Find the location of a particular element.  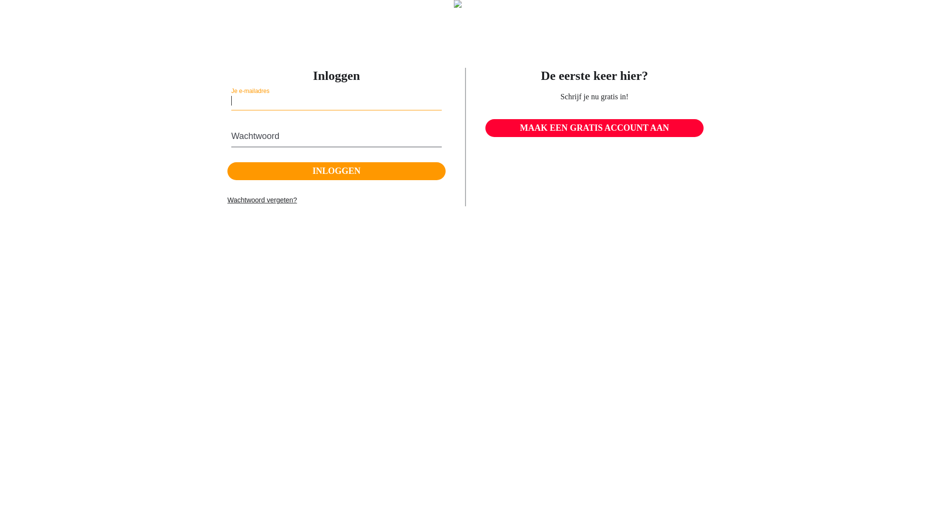

Wachtwoord vergeten? is located at coordinates (262, 200).